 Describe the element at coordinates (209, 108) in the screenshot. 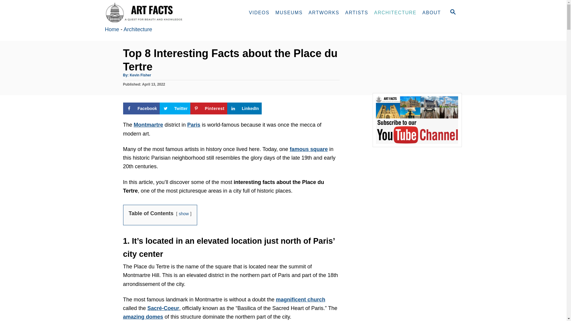

I see `Save to Pinterest` at that location.